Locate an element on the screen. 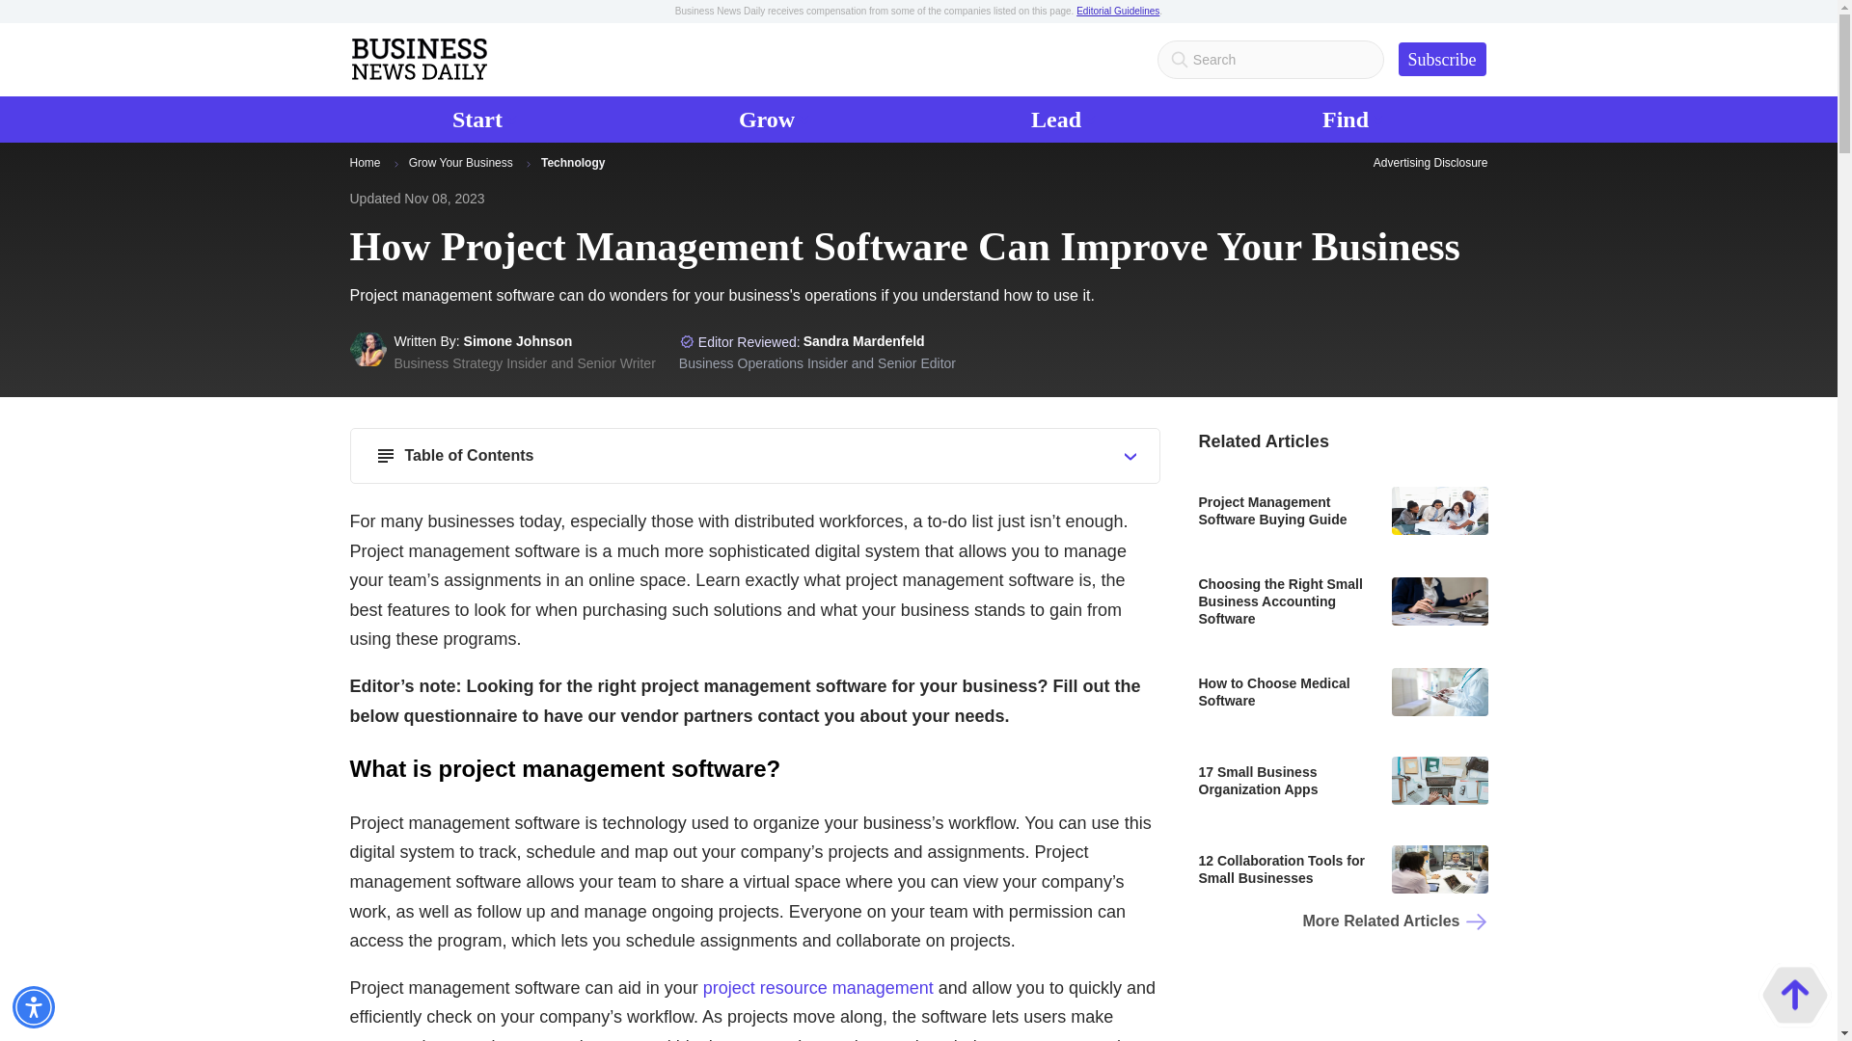  Arrow is located at coordinates (1130, 457).